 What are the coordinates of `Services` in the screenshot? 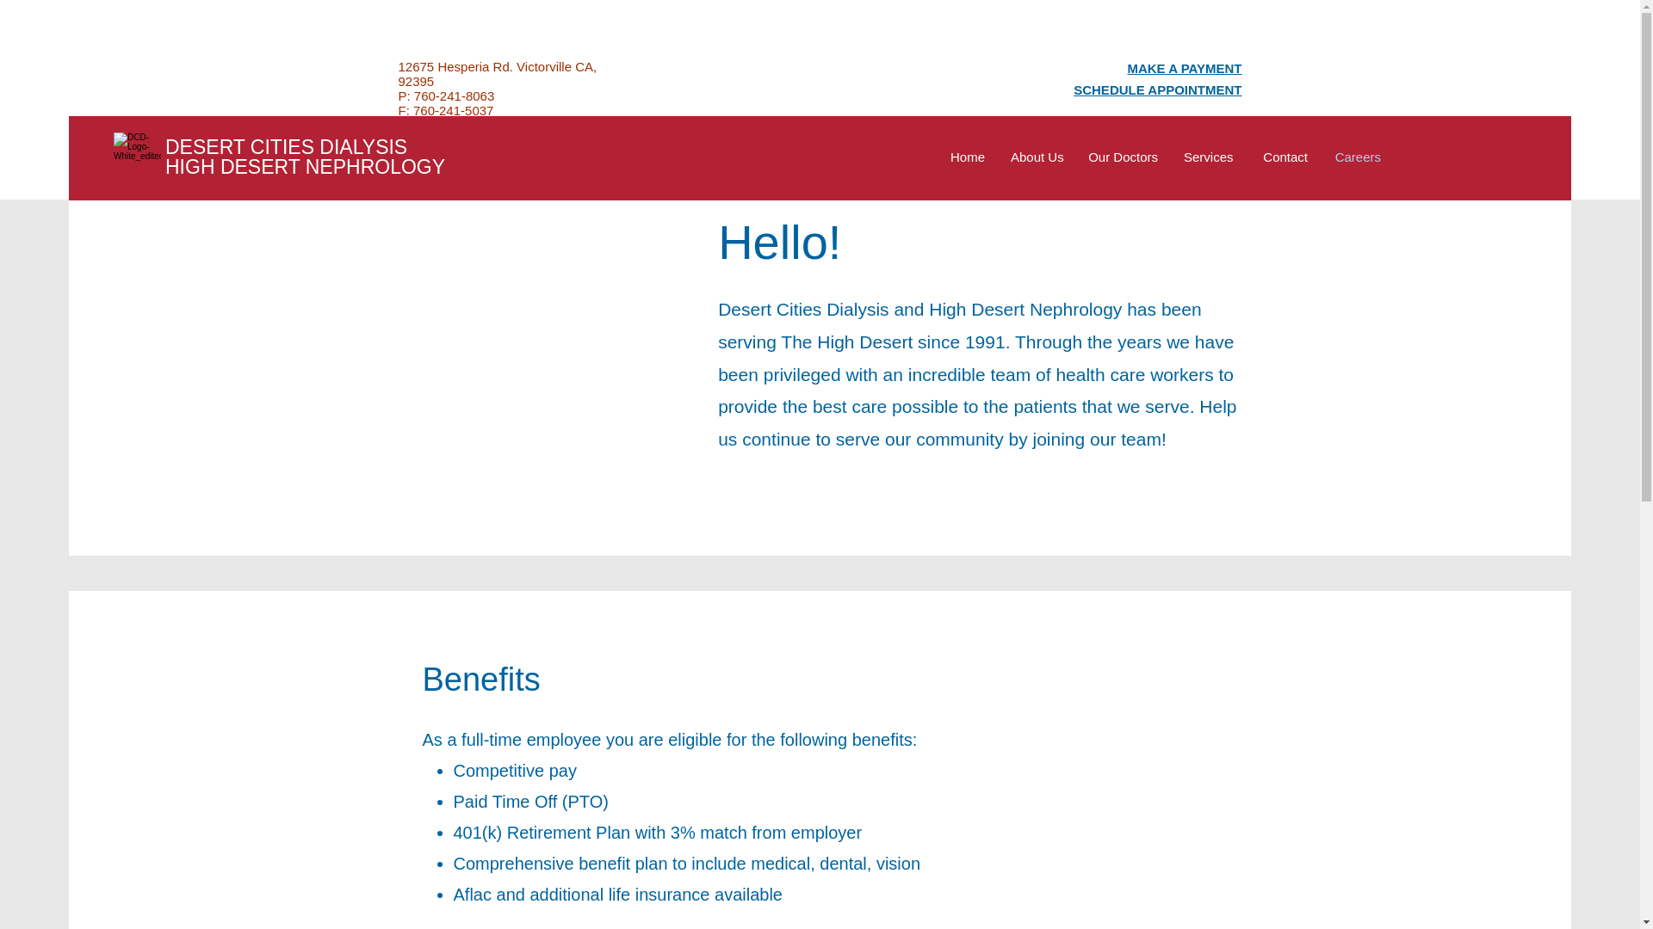 It's located at (1208, 157).